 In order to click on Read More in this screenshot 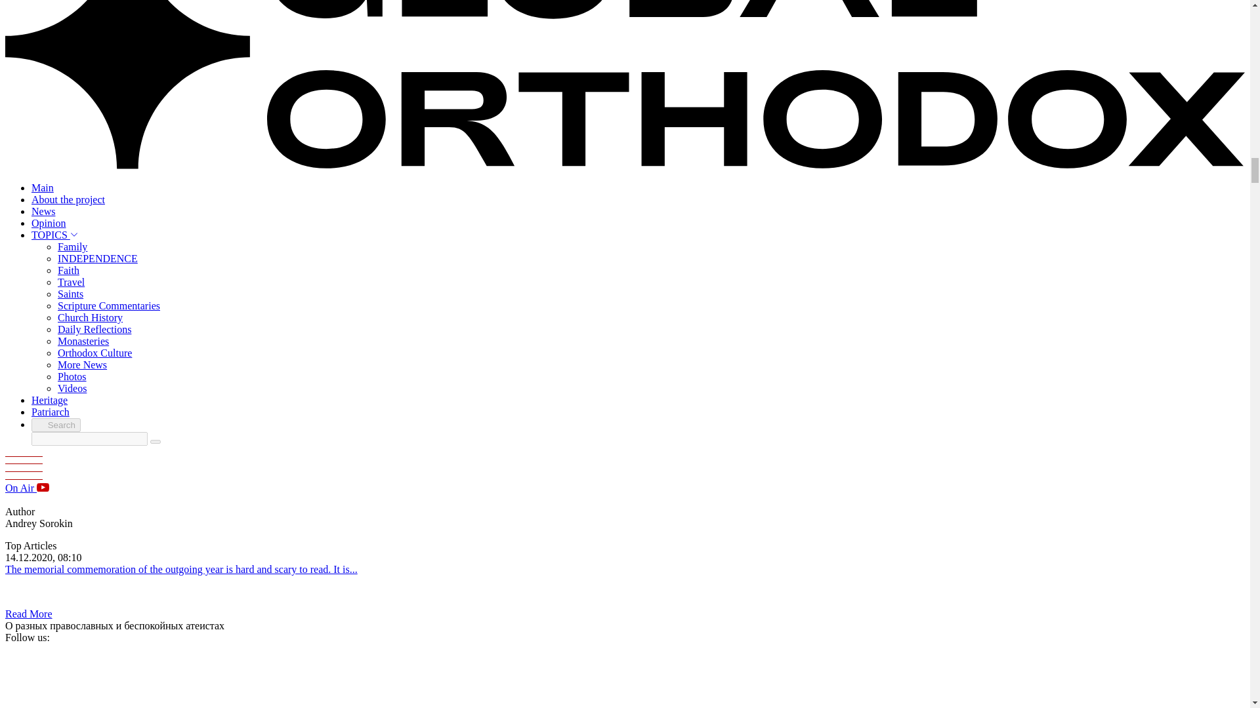, I will do `click(29, 614)`.